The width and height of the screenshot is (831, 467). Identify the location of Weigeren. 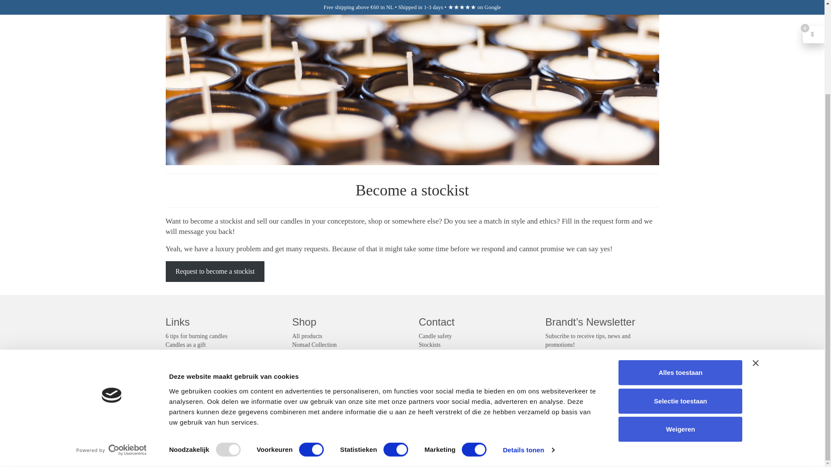
(680, 317).